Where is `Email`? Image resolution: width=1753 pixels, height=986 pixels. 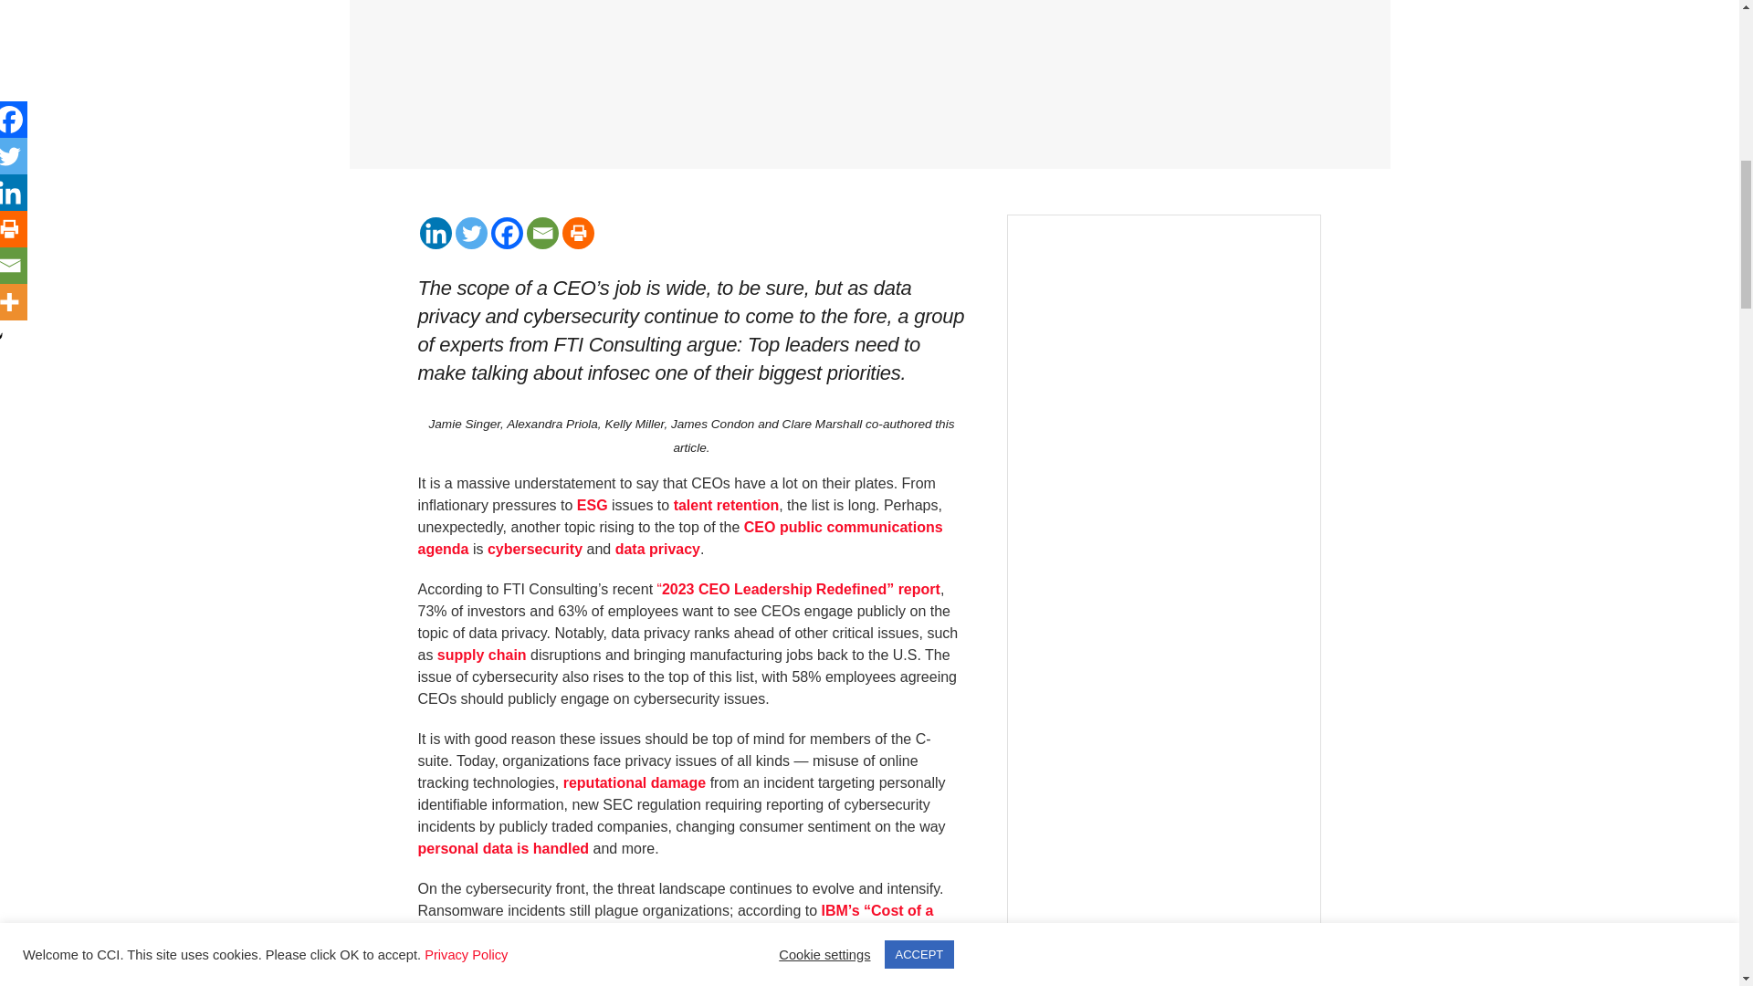 Email is located at coordinates (541, 233).